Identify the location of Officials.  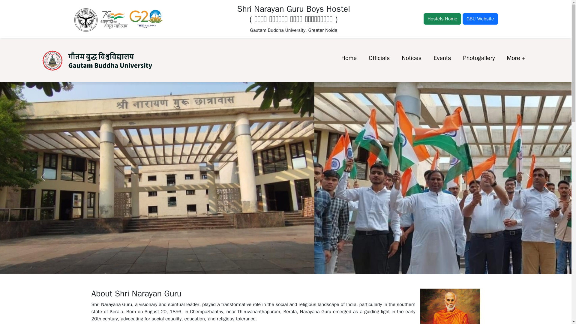
(379, 58).